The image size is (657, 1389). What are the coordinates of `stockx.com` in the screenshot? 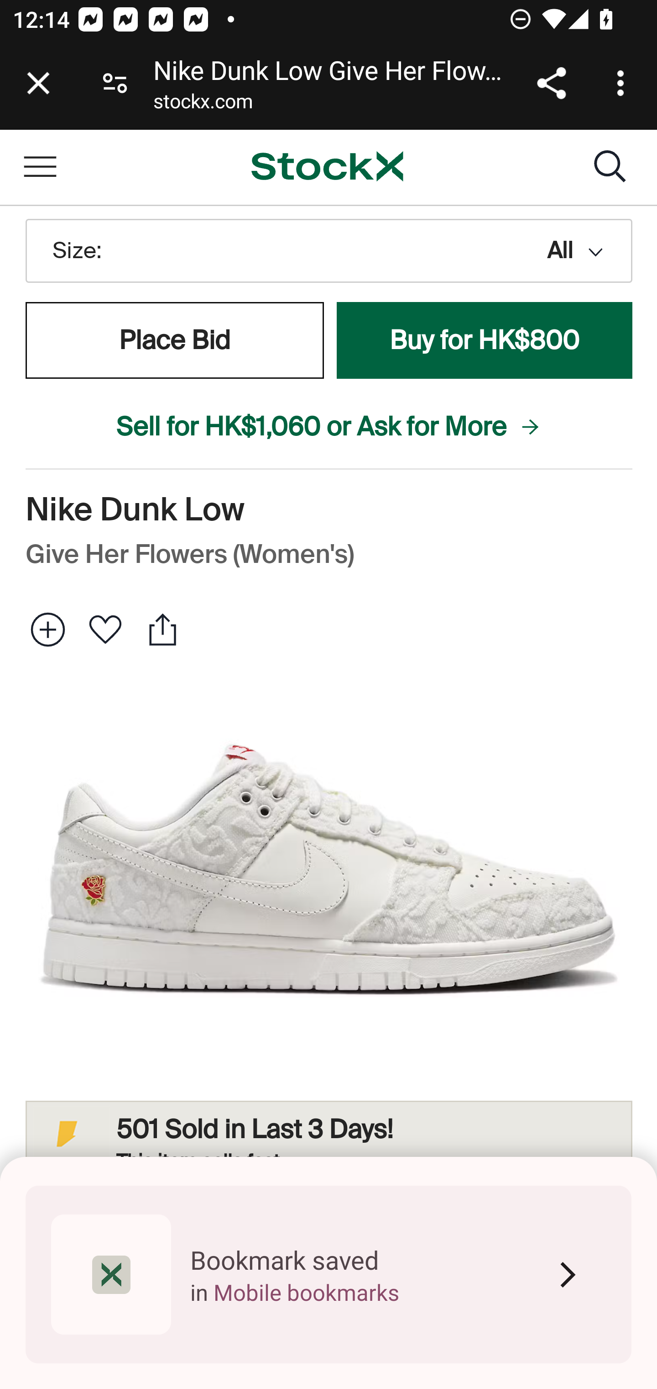 It's located at (203, 105).